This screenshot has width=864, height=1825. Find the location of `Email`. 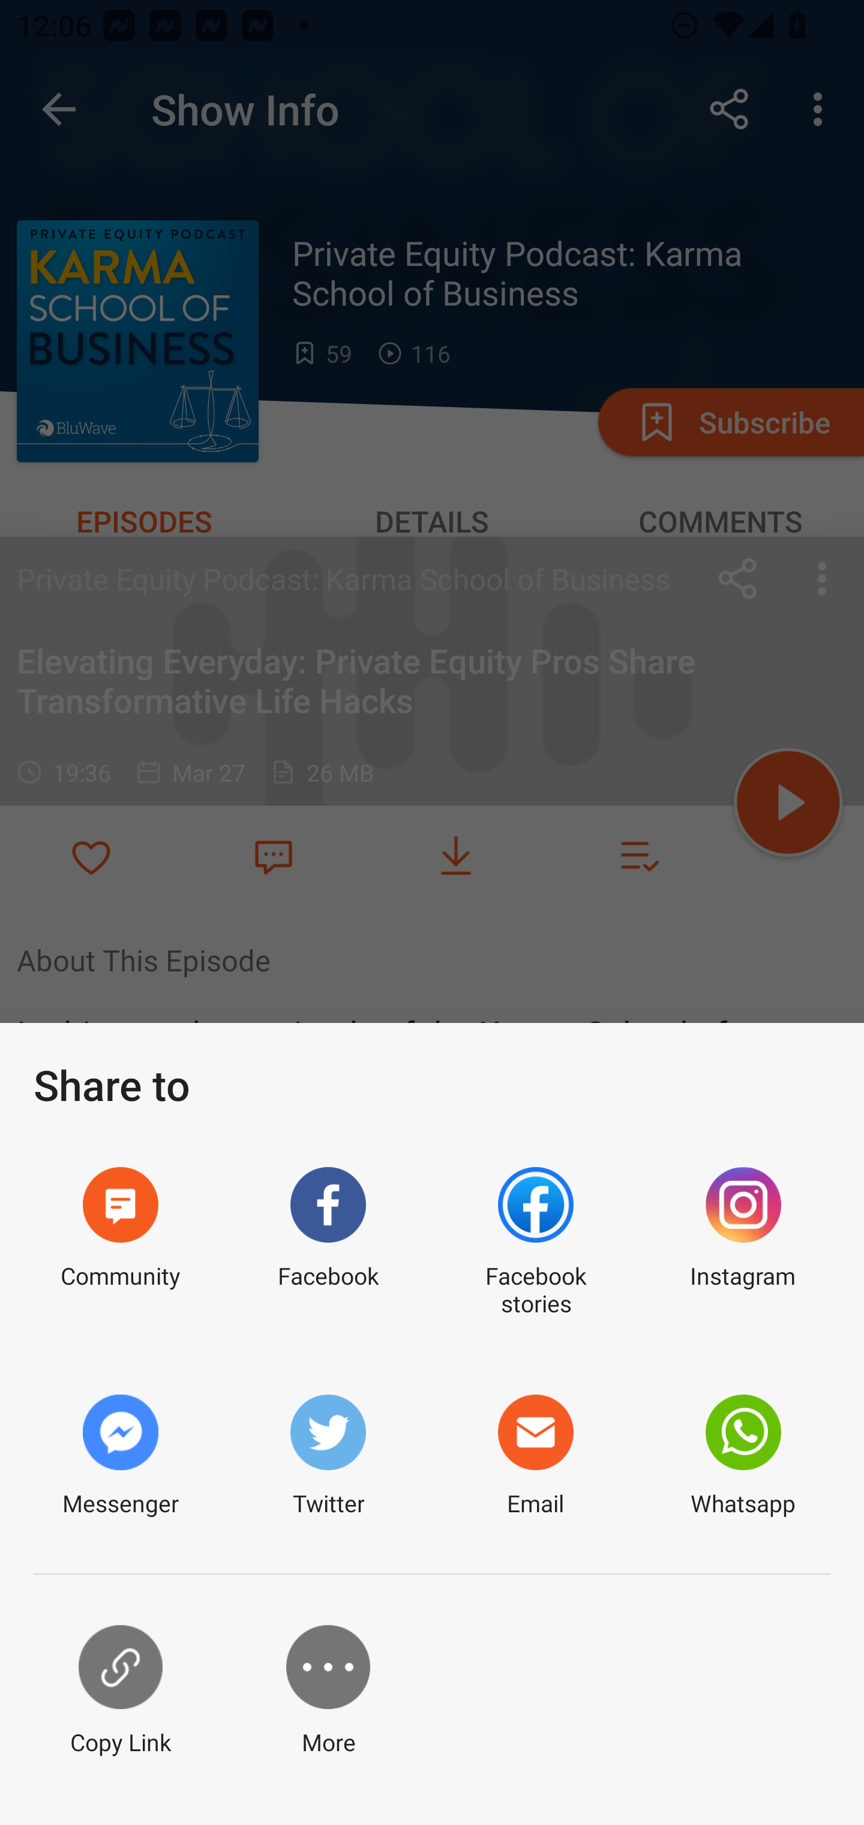

Email is located at coordinates (535, 1456).